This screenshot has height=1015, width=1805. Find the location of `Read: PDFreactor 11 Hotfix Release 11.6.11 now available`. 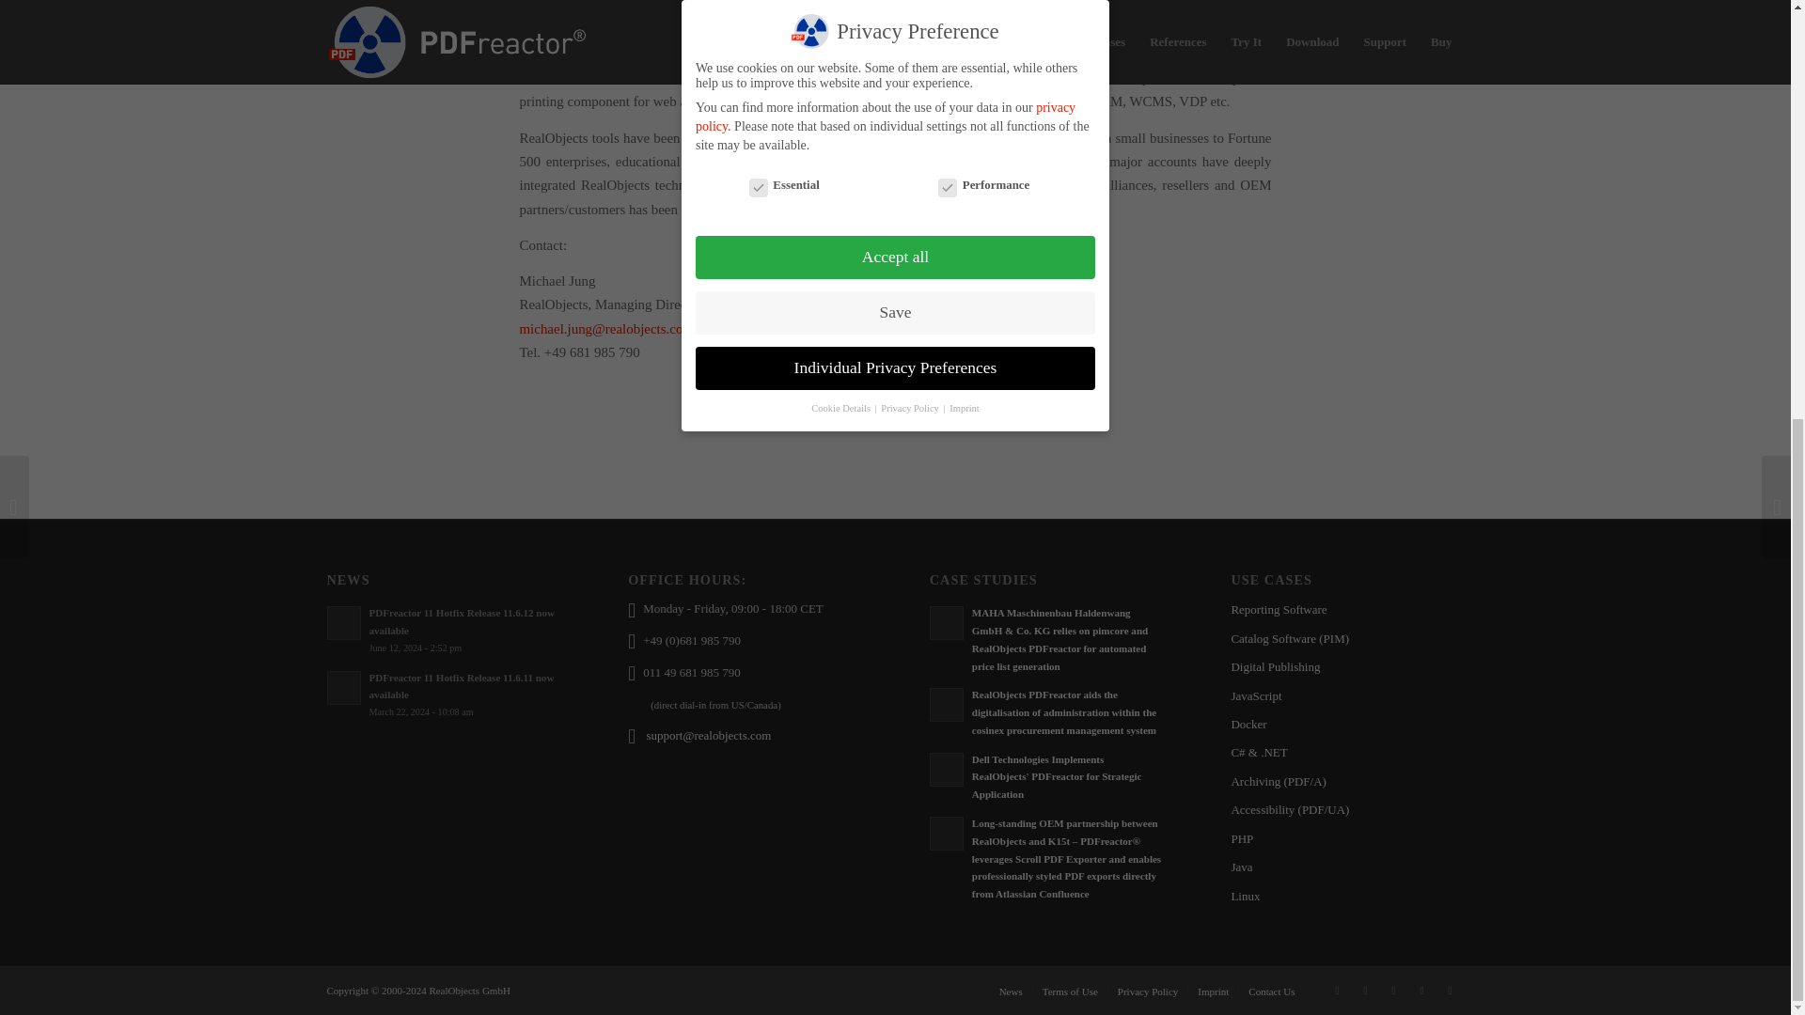

Read: PDFreactor 11 Hotfix Release 11.6.11 now available is located at coordinates (344, 687).